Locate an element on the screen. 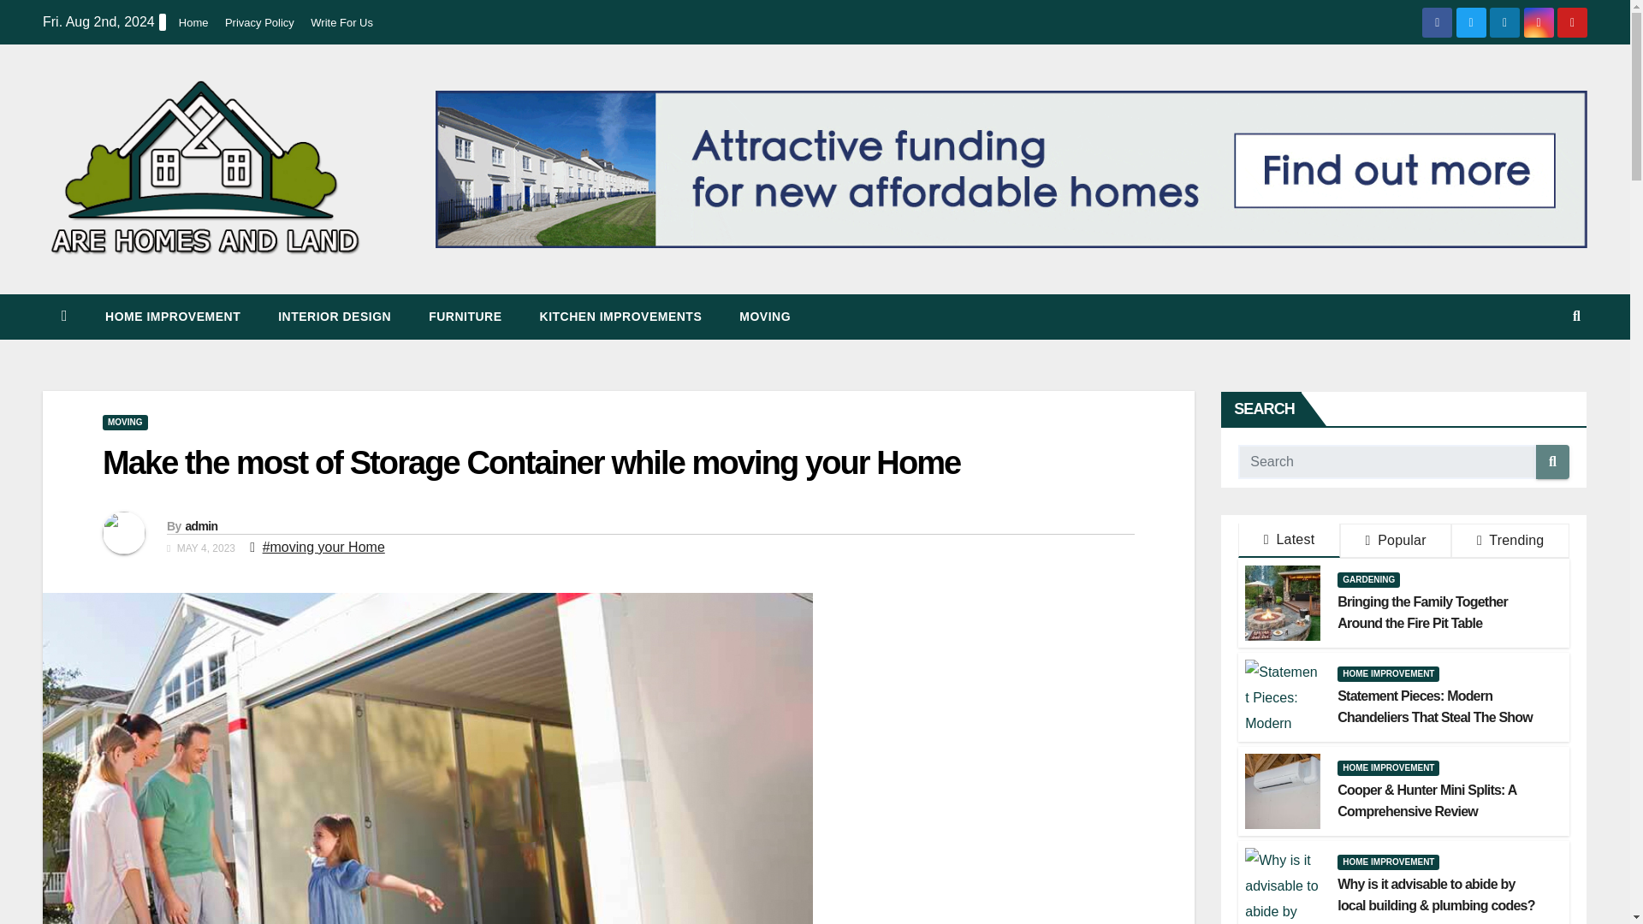 The width and height of the screenshot is (1643, 924). KITCHEN IMPROVEMENTS is located at coordinates (620, 317).